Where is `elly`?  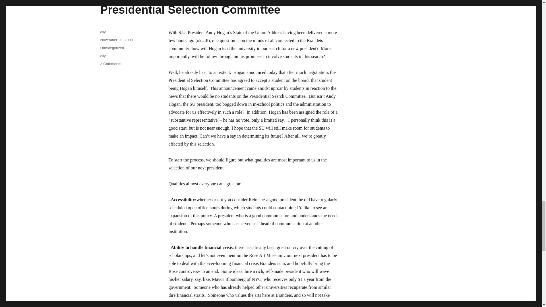 elly is located at coordinates (103, 56).